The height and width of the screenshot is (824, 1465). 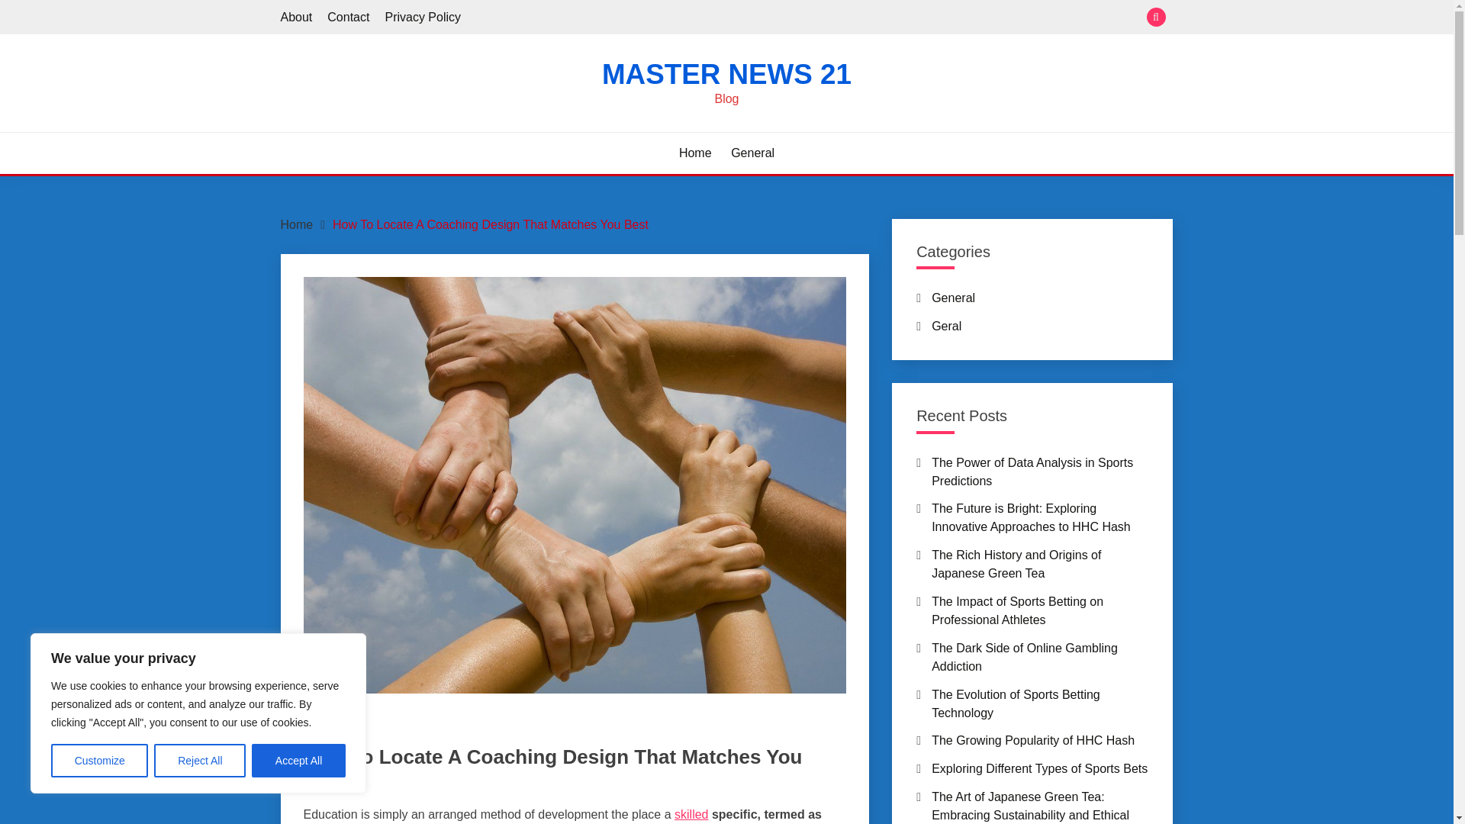 What do you see at coordinates (423, 17) in the screenshot?
I see `Privacy Policy` at bounding box center [423, 17].